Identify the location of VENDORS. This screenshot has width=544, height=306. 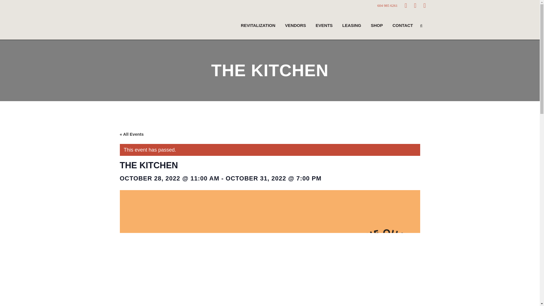
(295, 25).